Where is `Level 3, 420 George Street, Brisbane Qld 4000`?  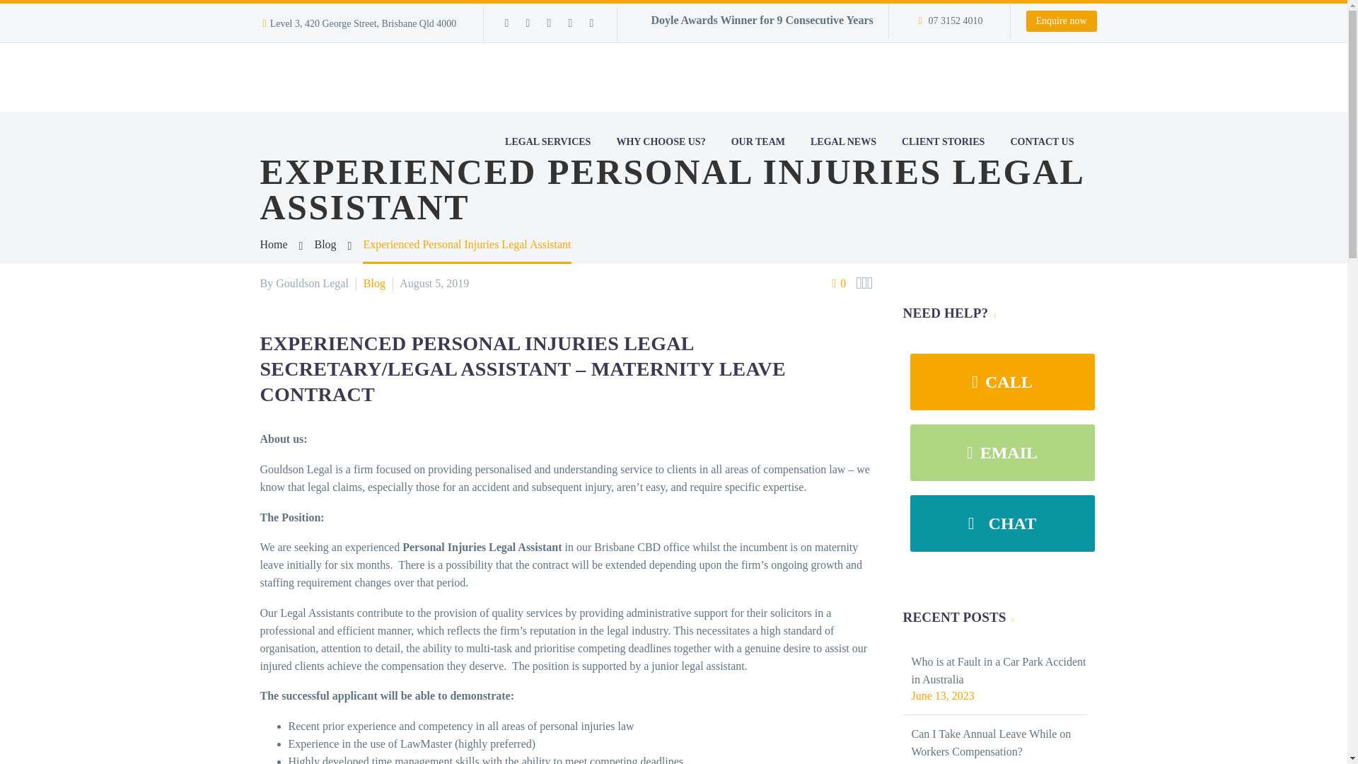 Level 3, 420 George Street, Brisbane Qld 4000 is located at coordinates (364, 23).